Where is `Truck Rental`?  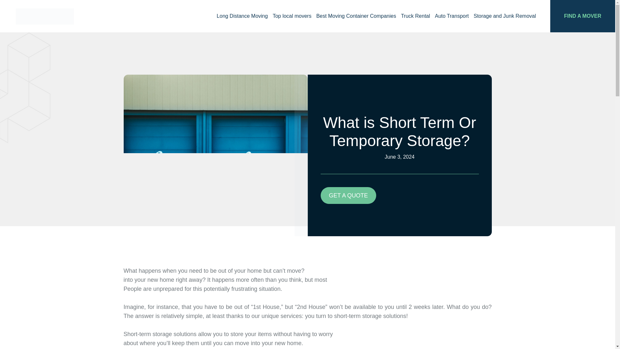
Truck Rental is located at coordinates (418, 16).